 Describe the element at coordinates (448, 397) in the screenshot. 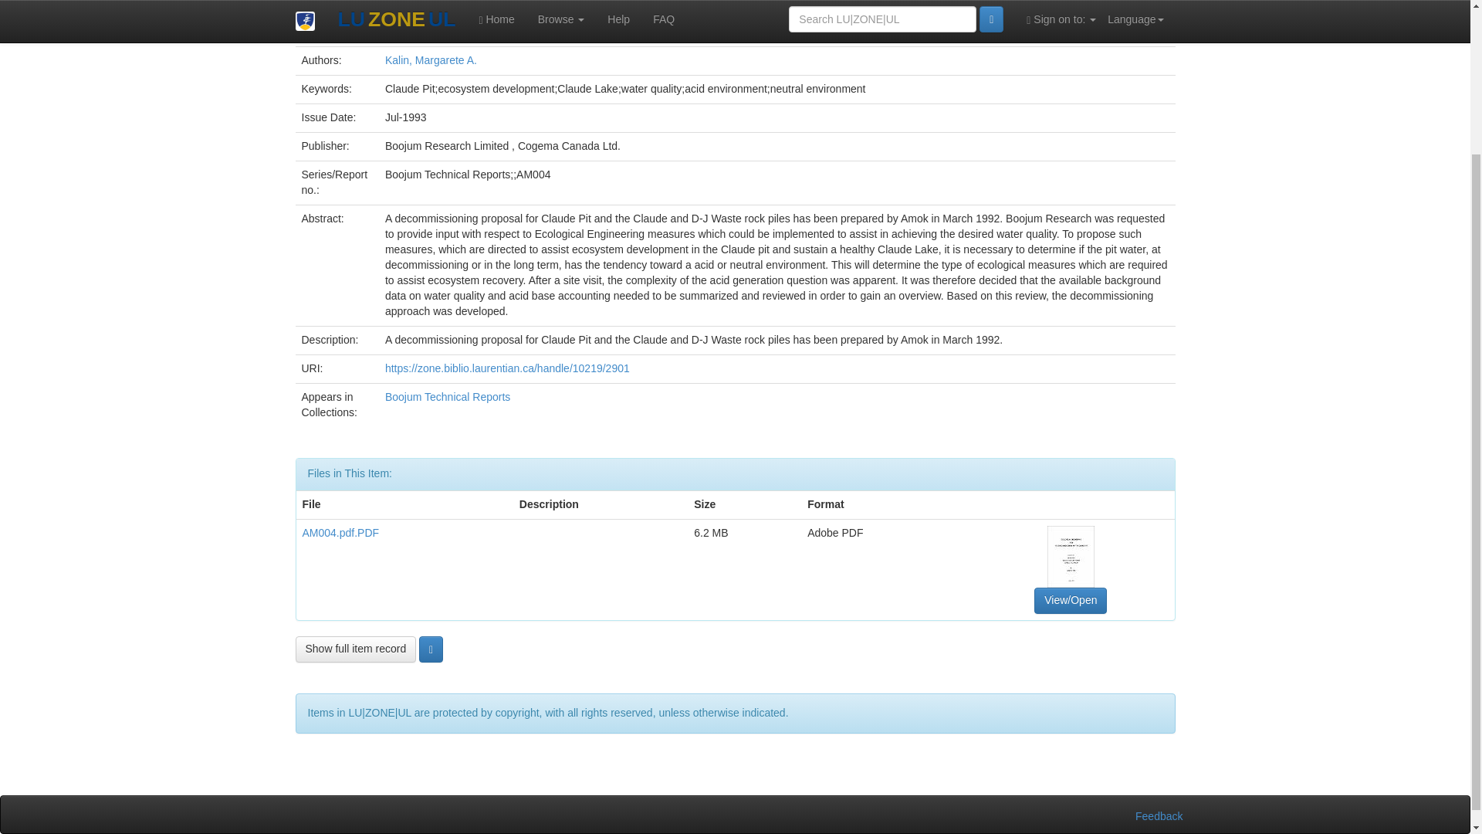

I see `Boojum Technical Reports` at that location.